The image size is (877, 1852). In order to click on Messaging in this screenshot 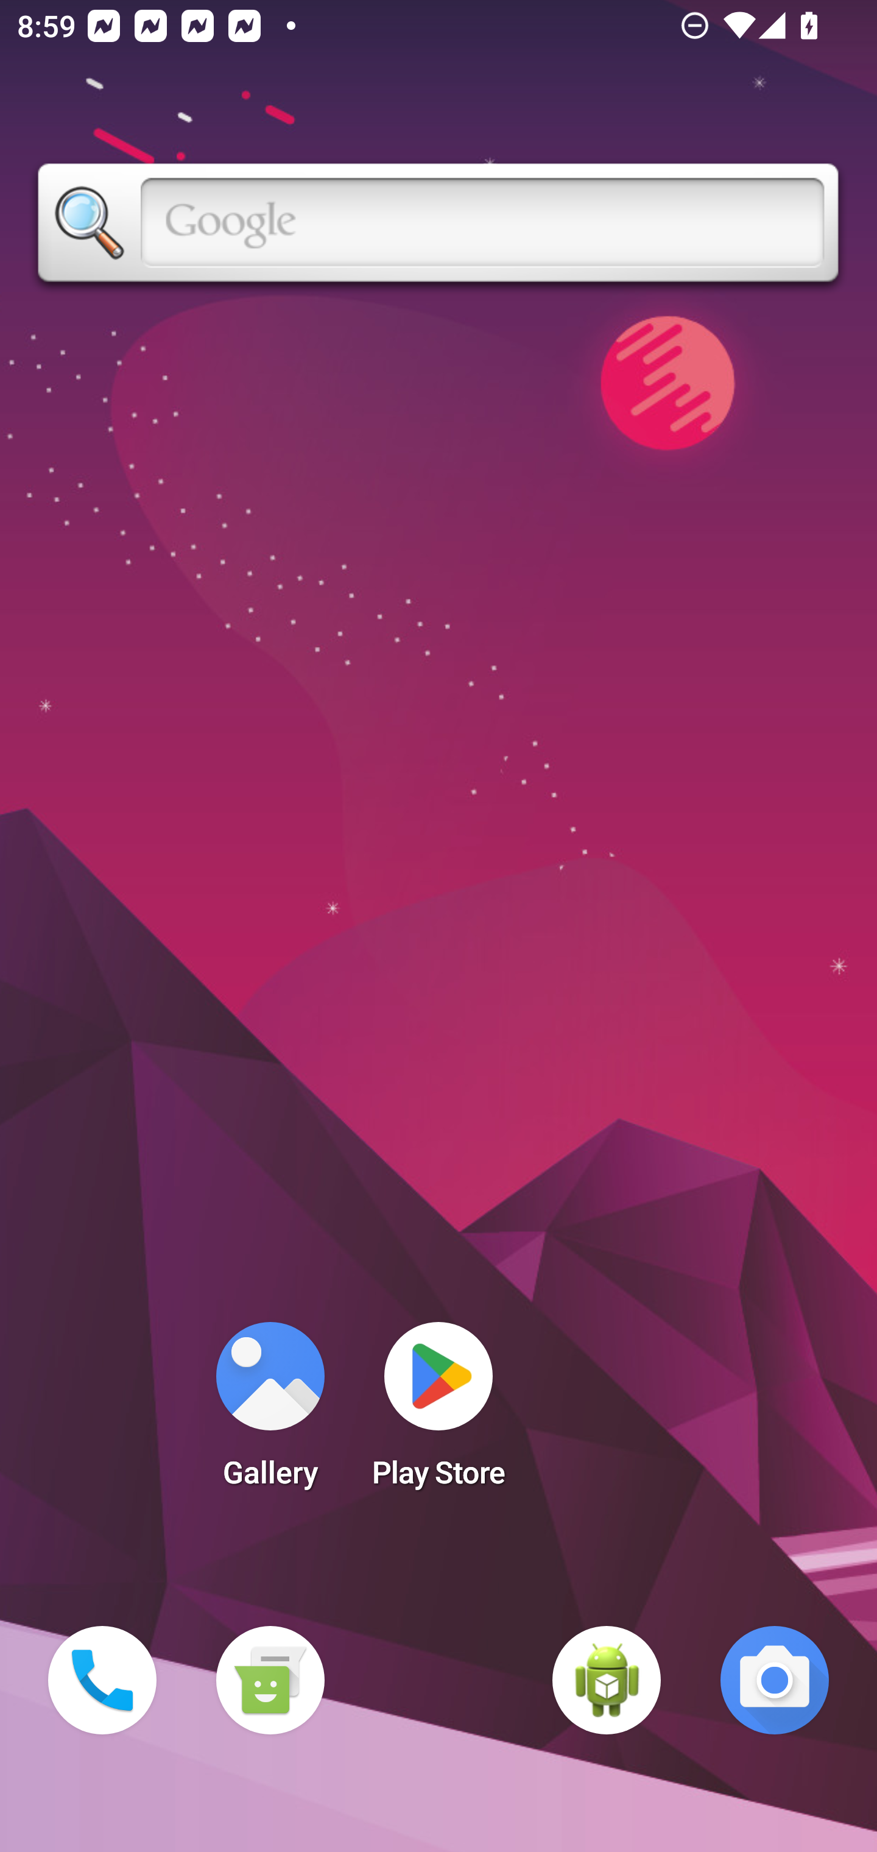, I will do `click(270, 1680)`.